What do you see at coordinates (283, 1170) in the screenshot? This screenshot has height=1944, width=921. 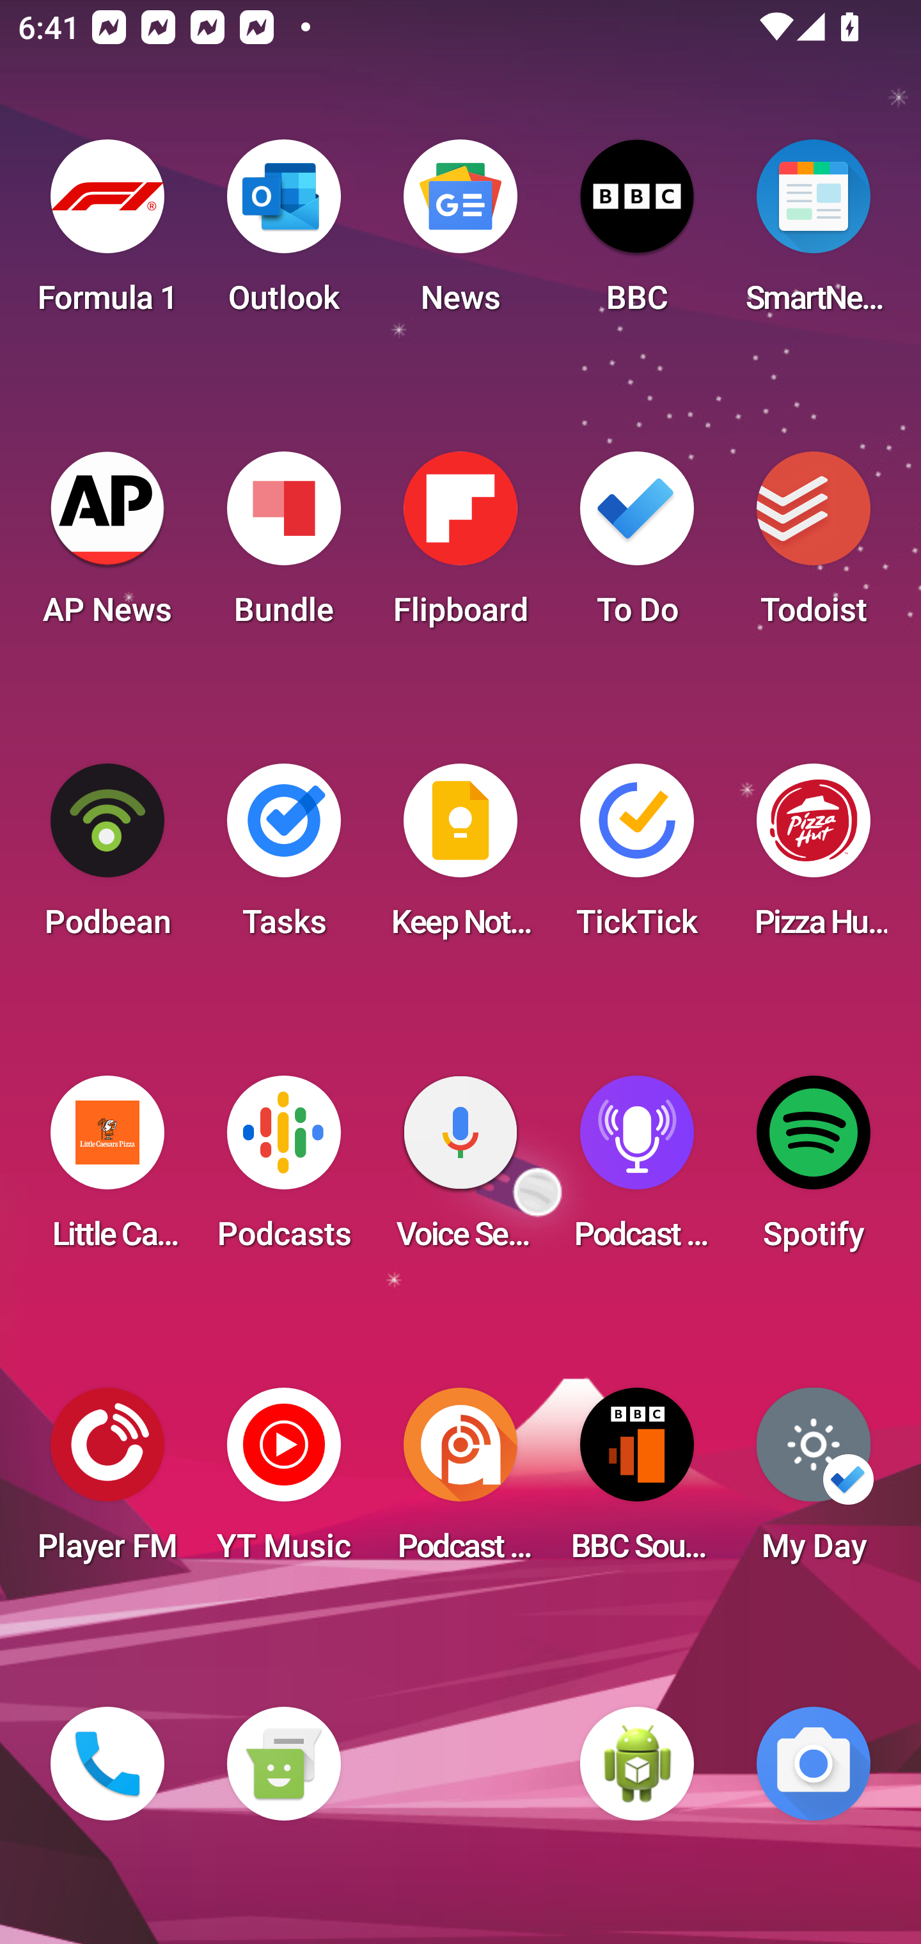 I see `Podcasts` at bounding box center [283, 1170].